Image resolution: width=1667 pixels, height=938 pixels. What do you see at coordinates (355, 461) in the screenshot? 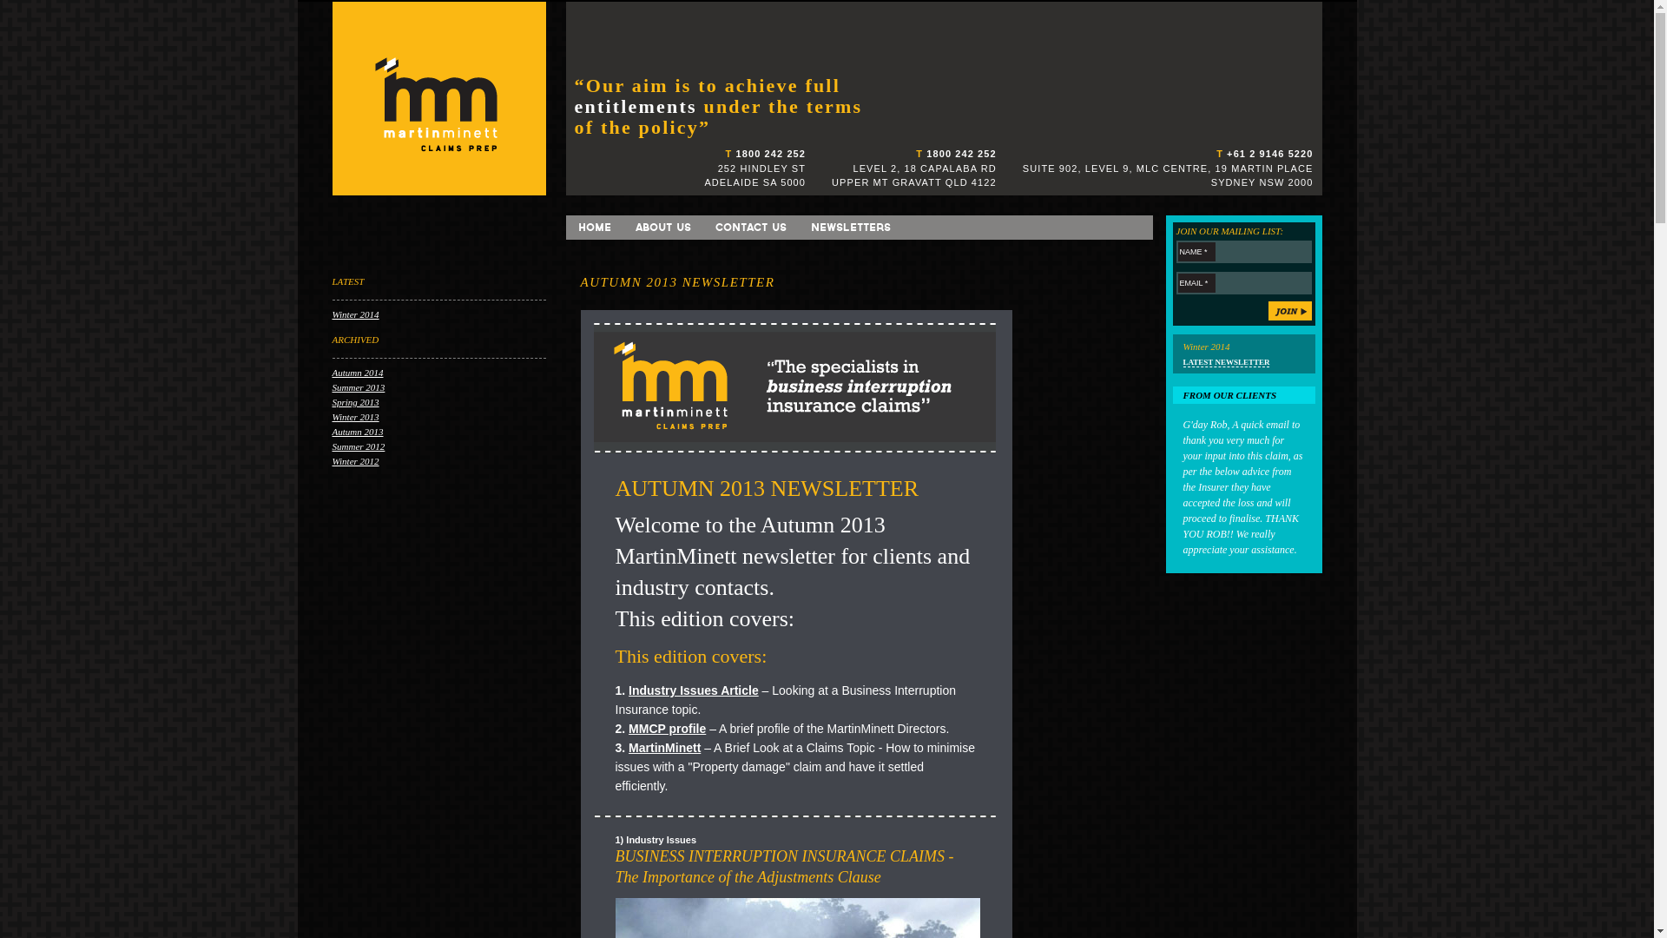
I see `Winter 2012` at bounding box center [355, 461].